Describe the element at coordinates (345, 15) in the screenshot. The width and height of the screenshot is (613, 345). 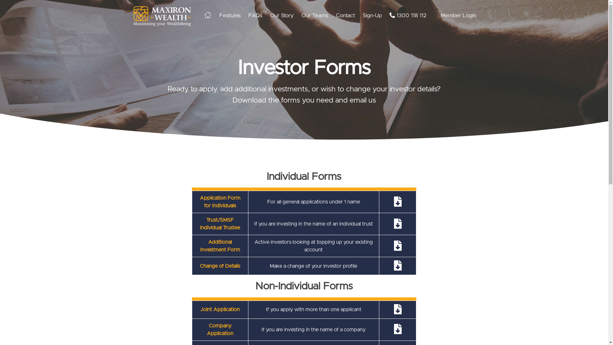
I see `Contact` at that location.